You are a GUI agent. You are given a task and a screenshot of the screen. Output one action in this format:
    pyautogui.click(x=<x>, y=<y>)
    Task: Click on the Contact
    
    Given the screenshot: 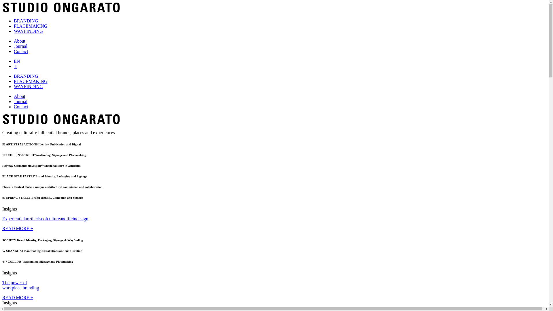 What is the action you would take?
    pyautogui.click(x=21, y=107)
    